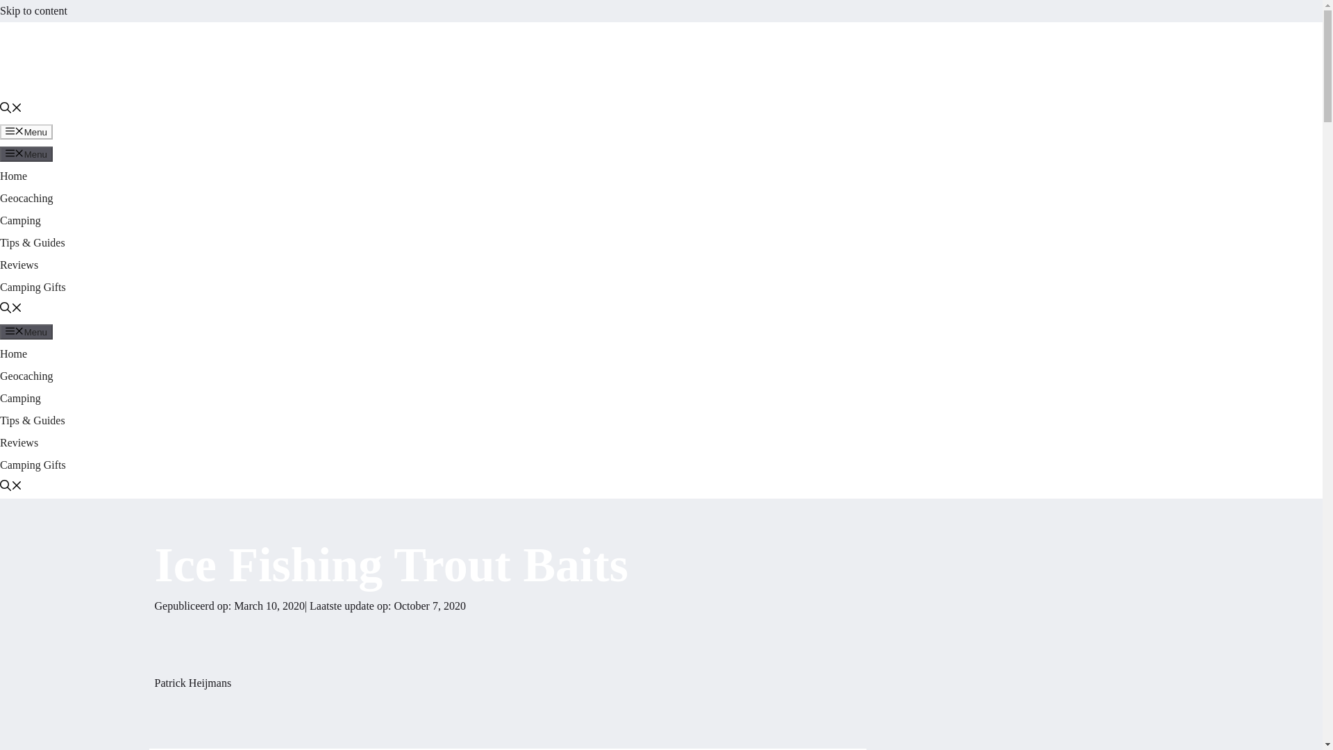 The image size is (1333, 750). I want to click on Camping Gifts, so click(33, 465).